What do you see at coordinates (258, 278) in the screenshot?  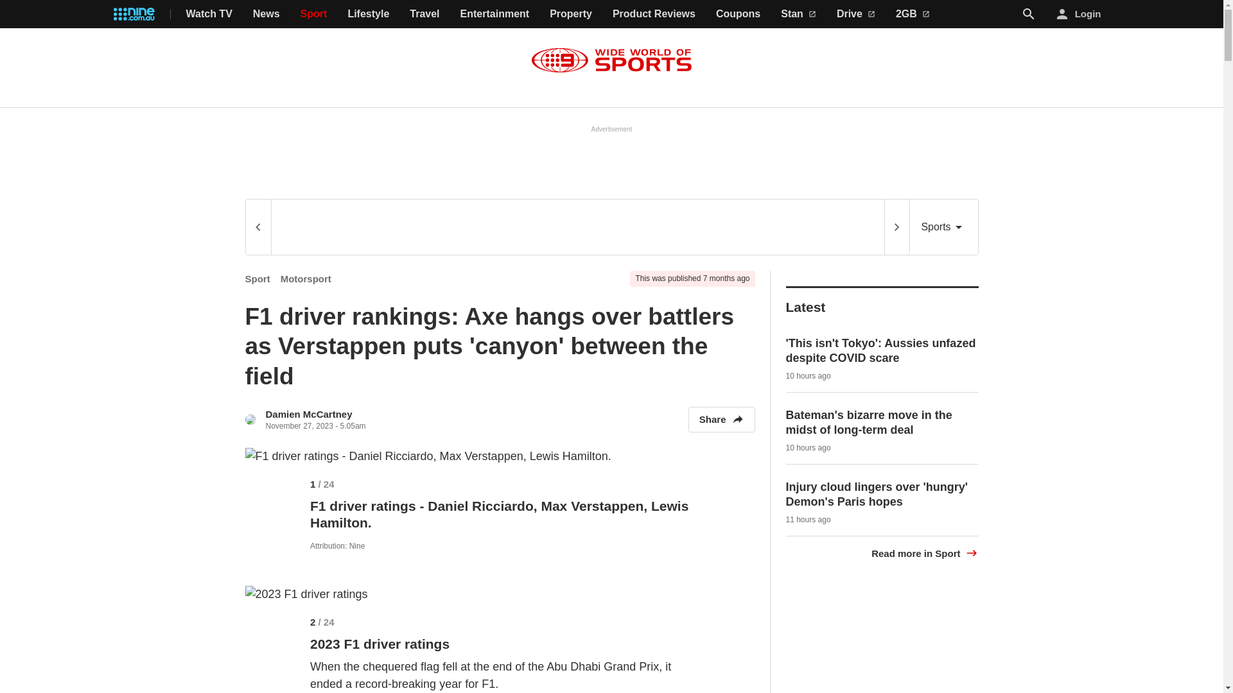 I see `Sport` at bounding box center [258, 278].